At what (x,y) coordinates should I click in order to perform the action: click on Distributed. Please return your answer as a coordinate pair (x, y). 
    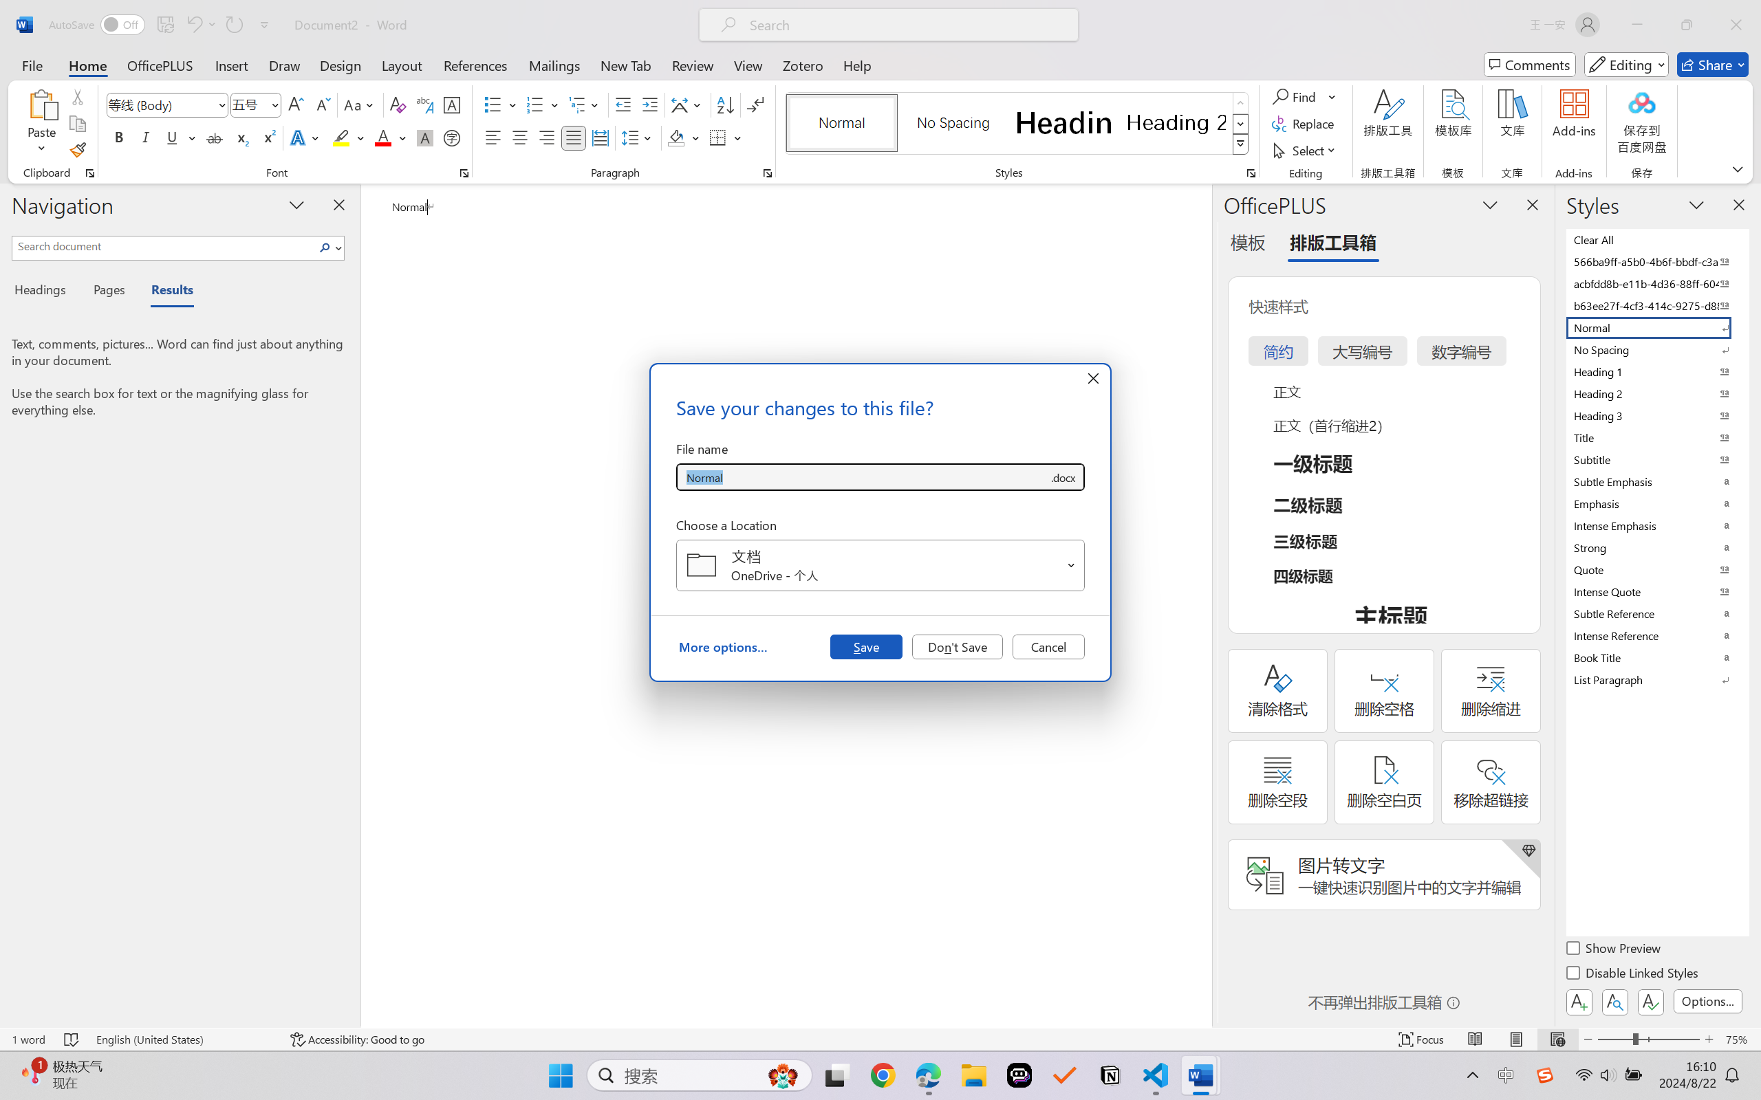
    Looking at the image, I should click on (600, 137).